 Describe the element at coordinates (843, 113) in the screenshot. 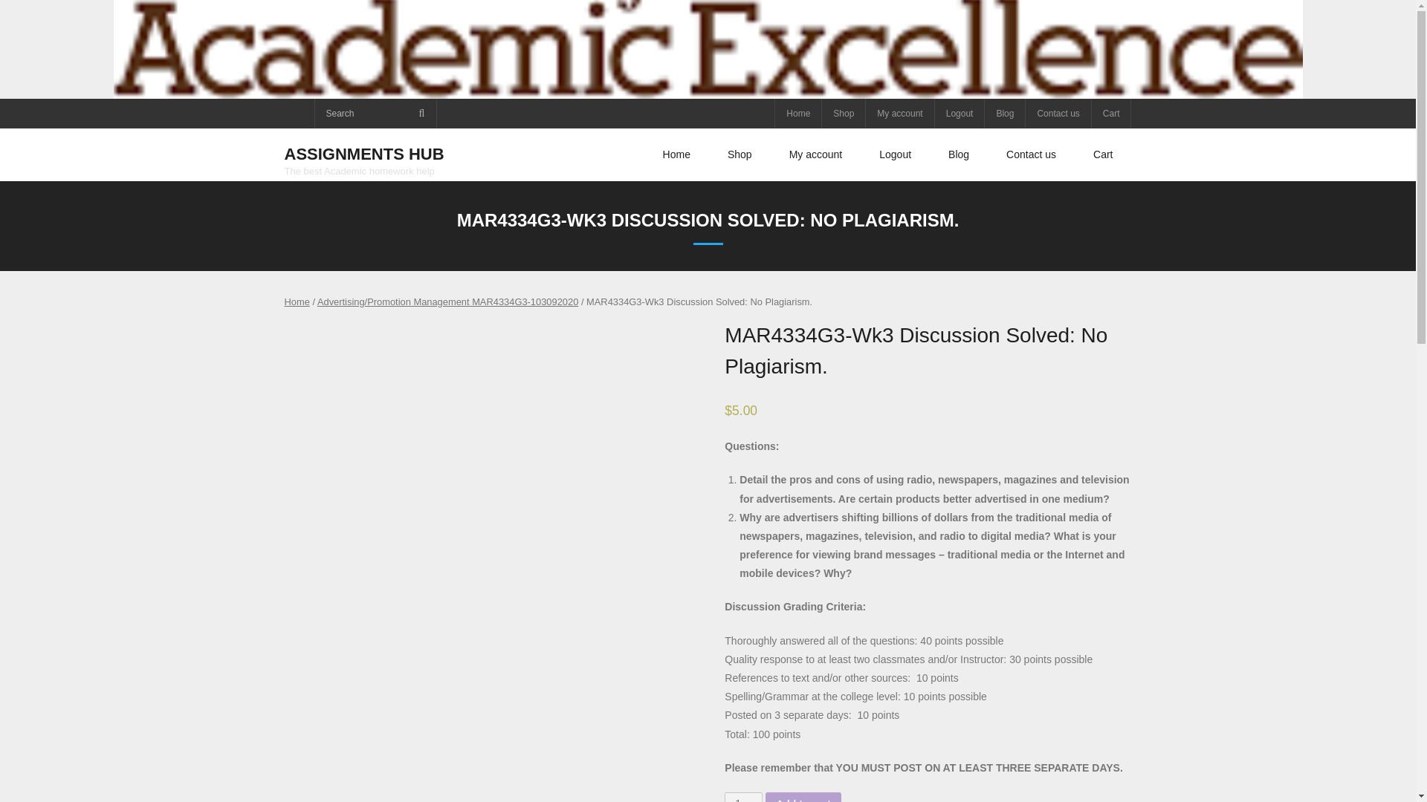

I see `Shop` at that location.